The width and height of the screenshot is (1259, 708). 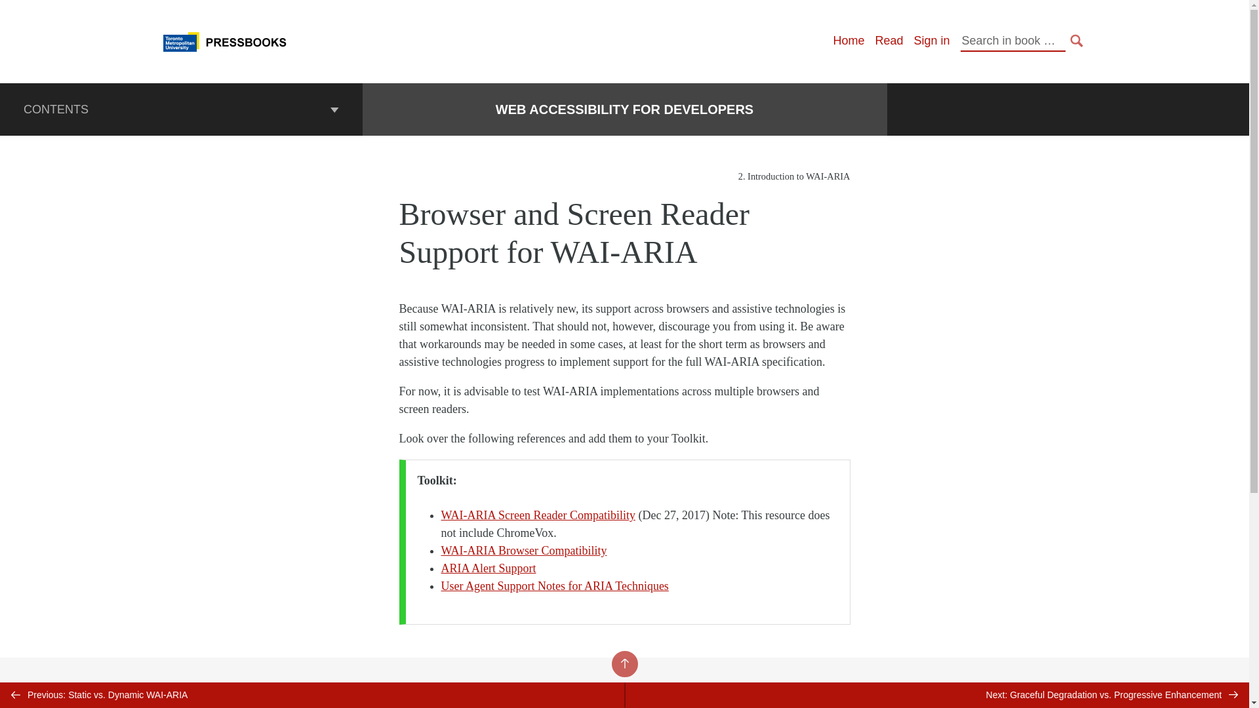 I want to click on ARIA Alert Support, so click(x=488, y=568).